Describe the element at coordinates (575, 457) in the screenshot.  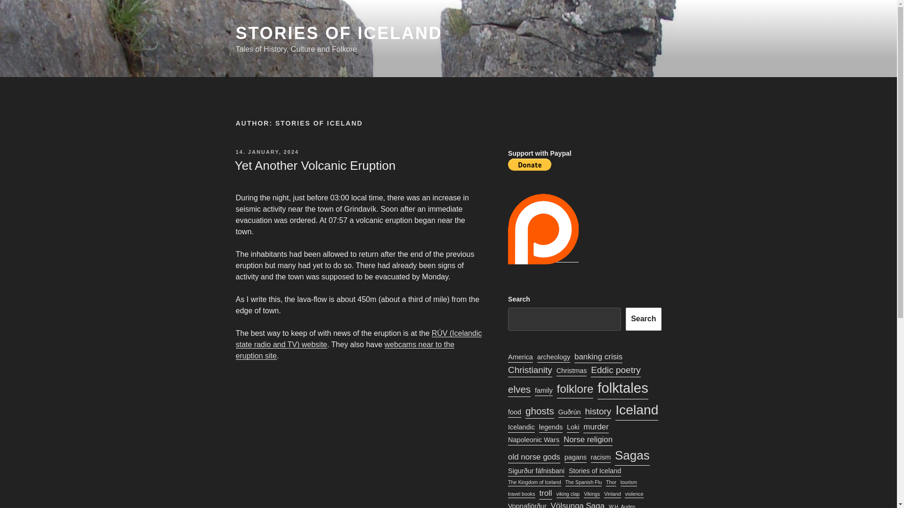
I see `pagans` at that location.